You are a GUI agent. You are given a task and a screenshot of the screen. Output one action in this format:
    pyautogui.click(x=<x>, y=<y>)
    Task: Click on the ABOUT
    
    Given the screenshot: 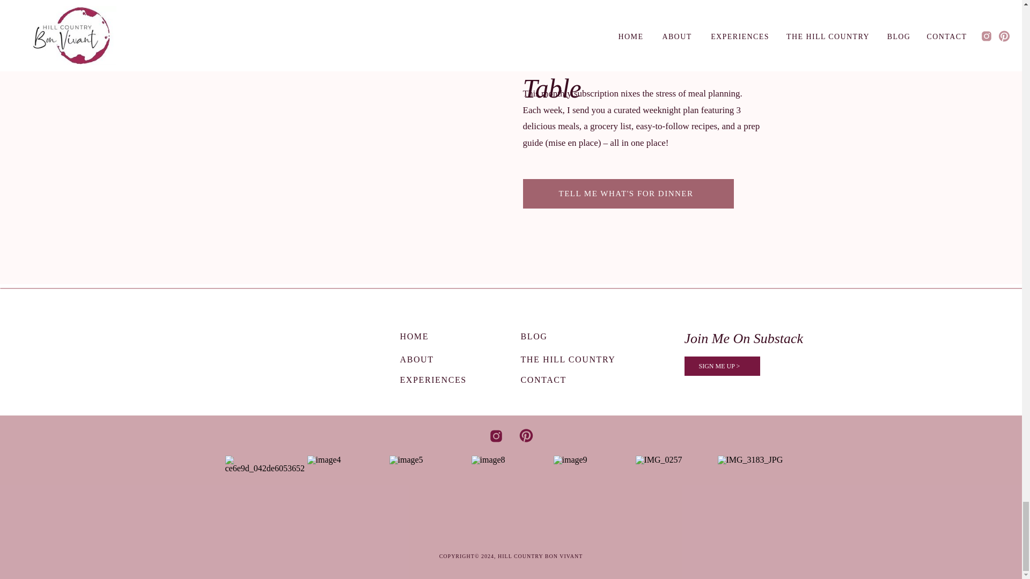 What is the action you would take?
    pyautogui.click(x=432, y=357)
    